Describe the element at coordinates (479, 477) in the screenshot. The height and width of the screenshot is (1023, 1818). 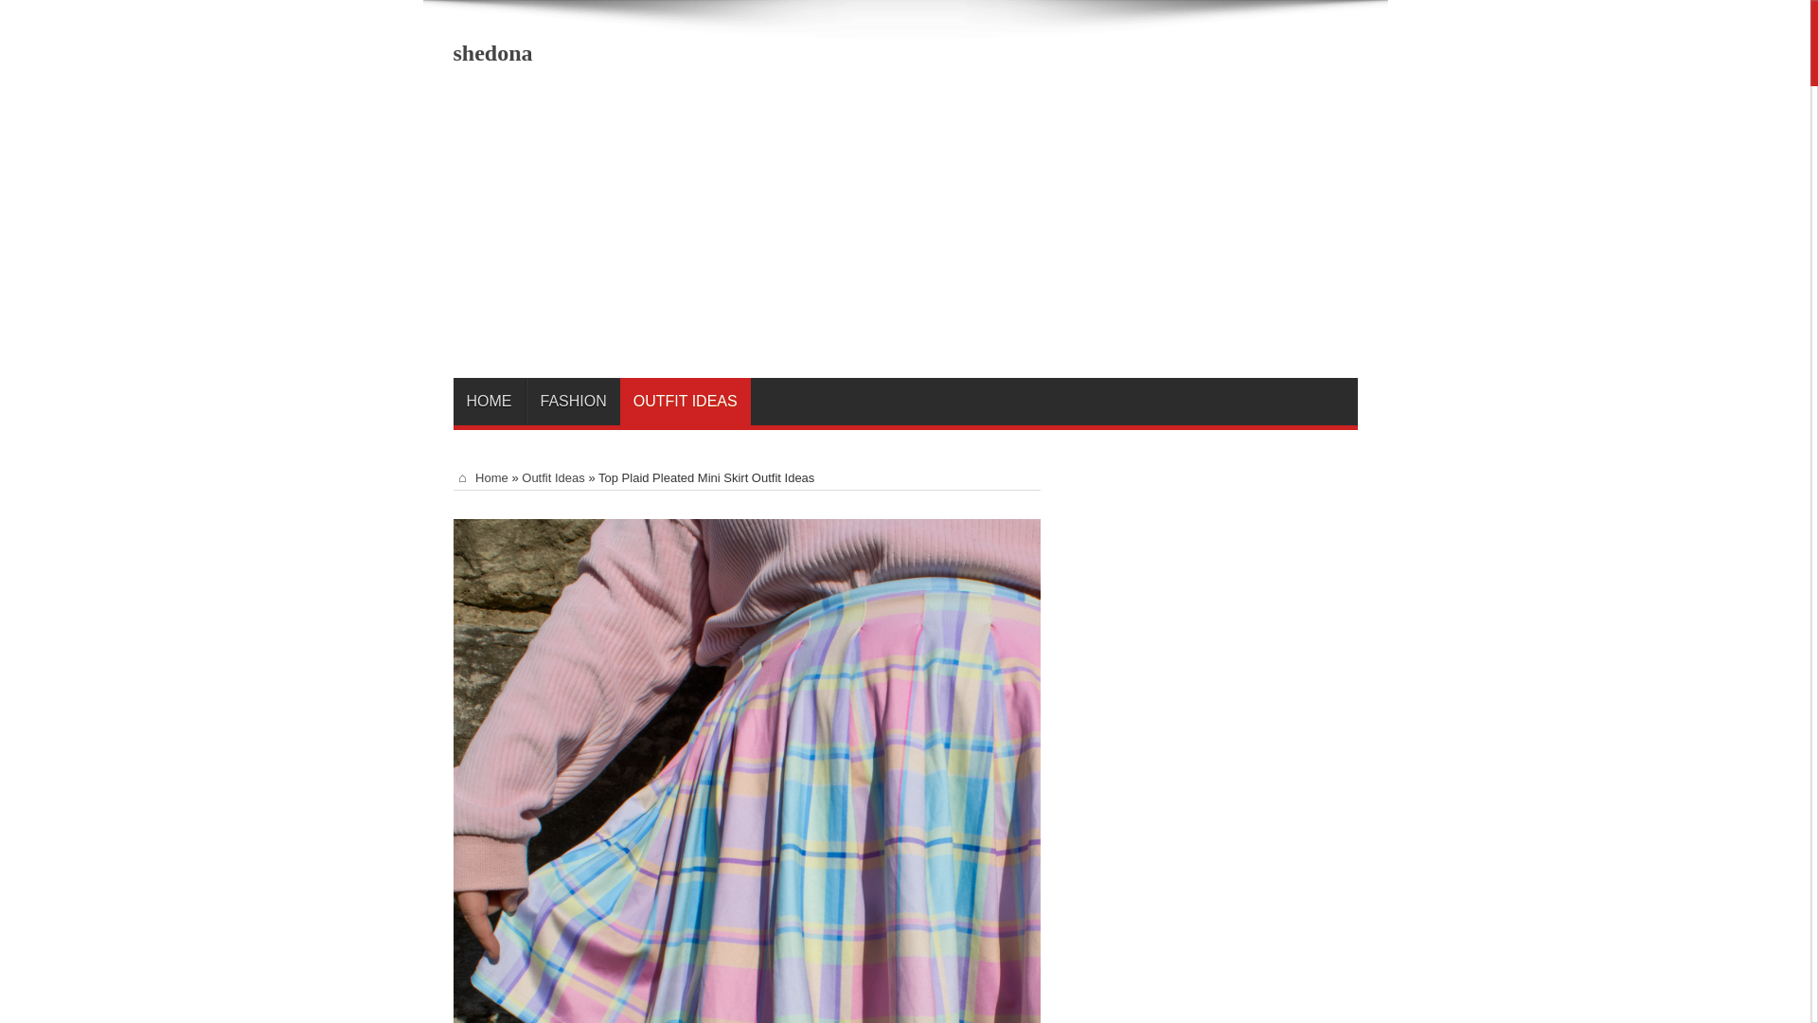
I see `HOME` at that location.